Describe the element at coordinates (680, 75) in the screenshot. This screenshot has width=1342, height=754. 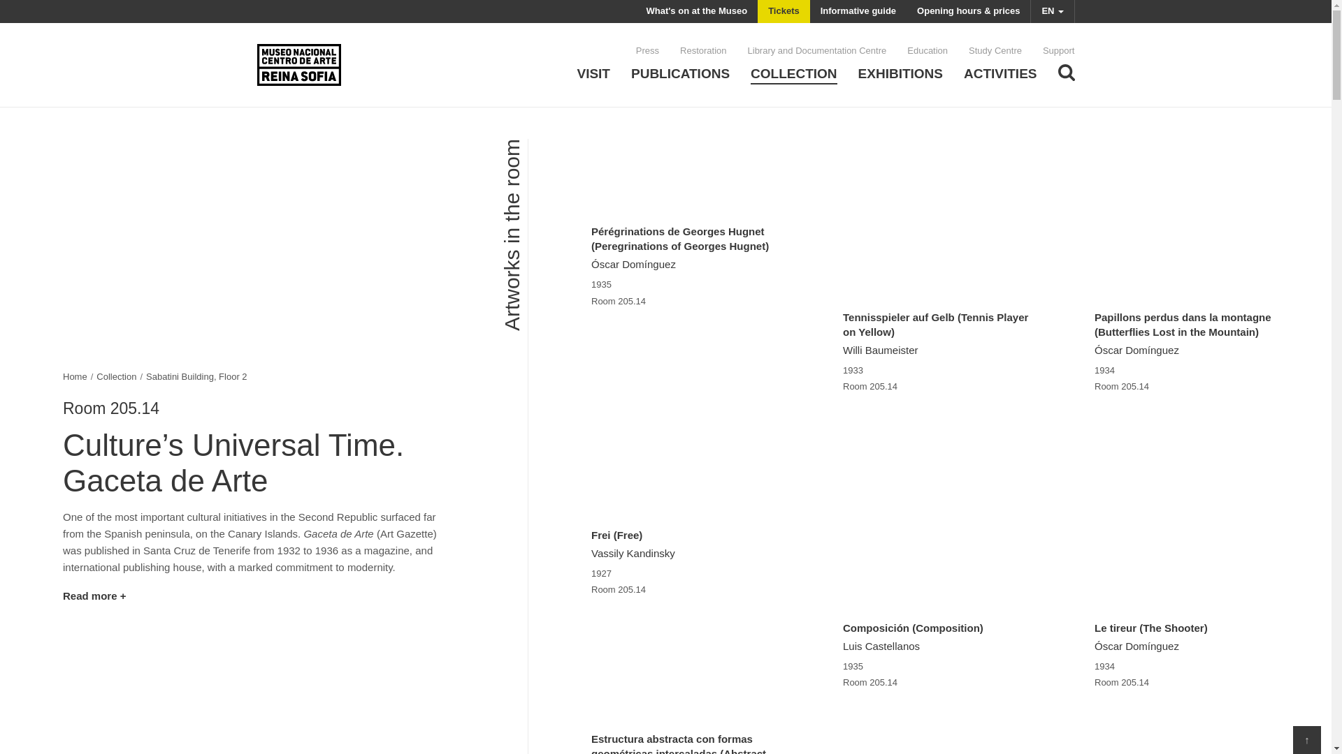
I see `PUBLICATIONS` at that location.